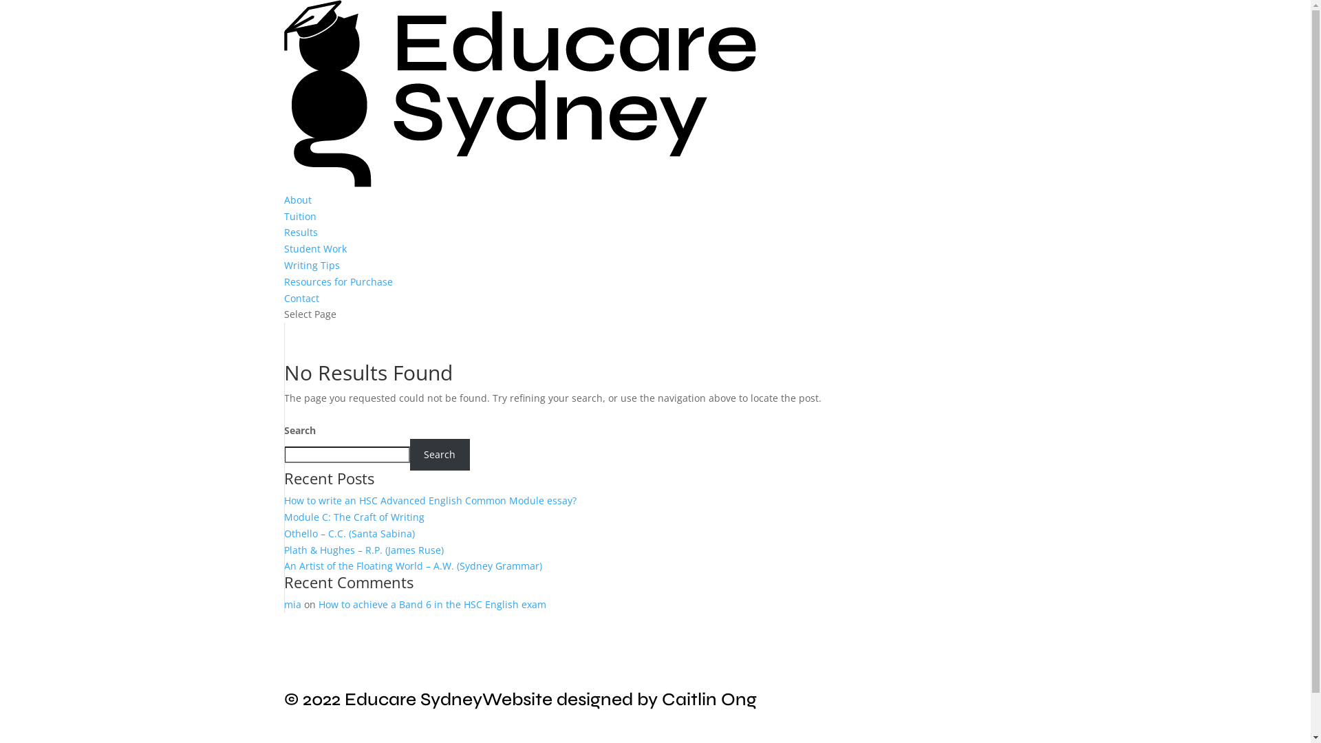 This screenshot has height=743, width=1321. I want to click on Resources for Purchase, so click(338, 282).